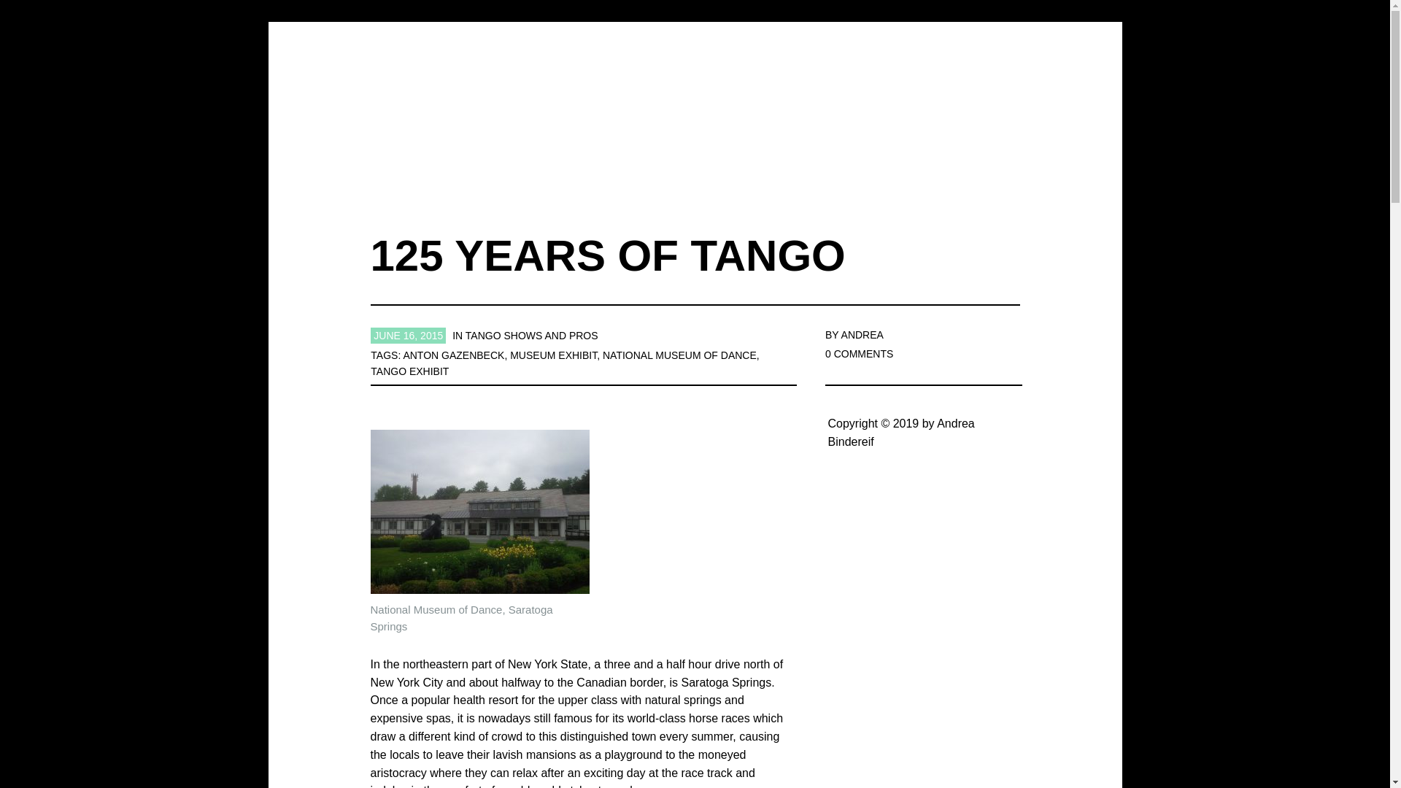  I want to click on ANDREA'S TANGO SITE, so click(702, 82).